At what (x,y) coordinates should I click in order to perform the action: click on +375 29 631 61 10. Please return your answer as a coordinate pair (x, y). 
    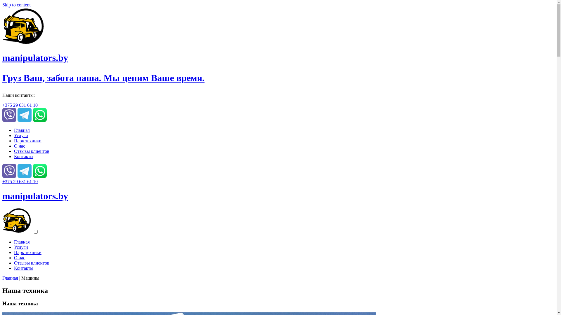
    Looking at the image, I should click on (20, 105).